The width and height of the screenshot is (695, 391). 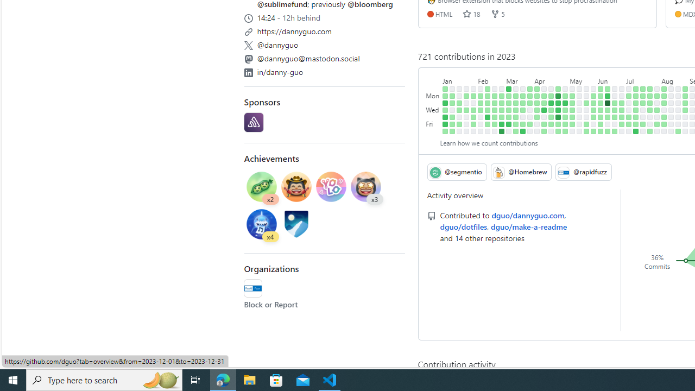 I want to click on 2 contributions on May 26th., so click(x=586, y=124).